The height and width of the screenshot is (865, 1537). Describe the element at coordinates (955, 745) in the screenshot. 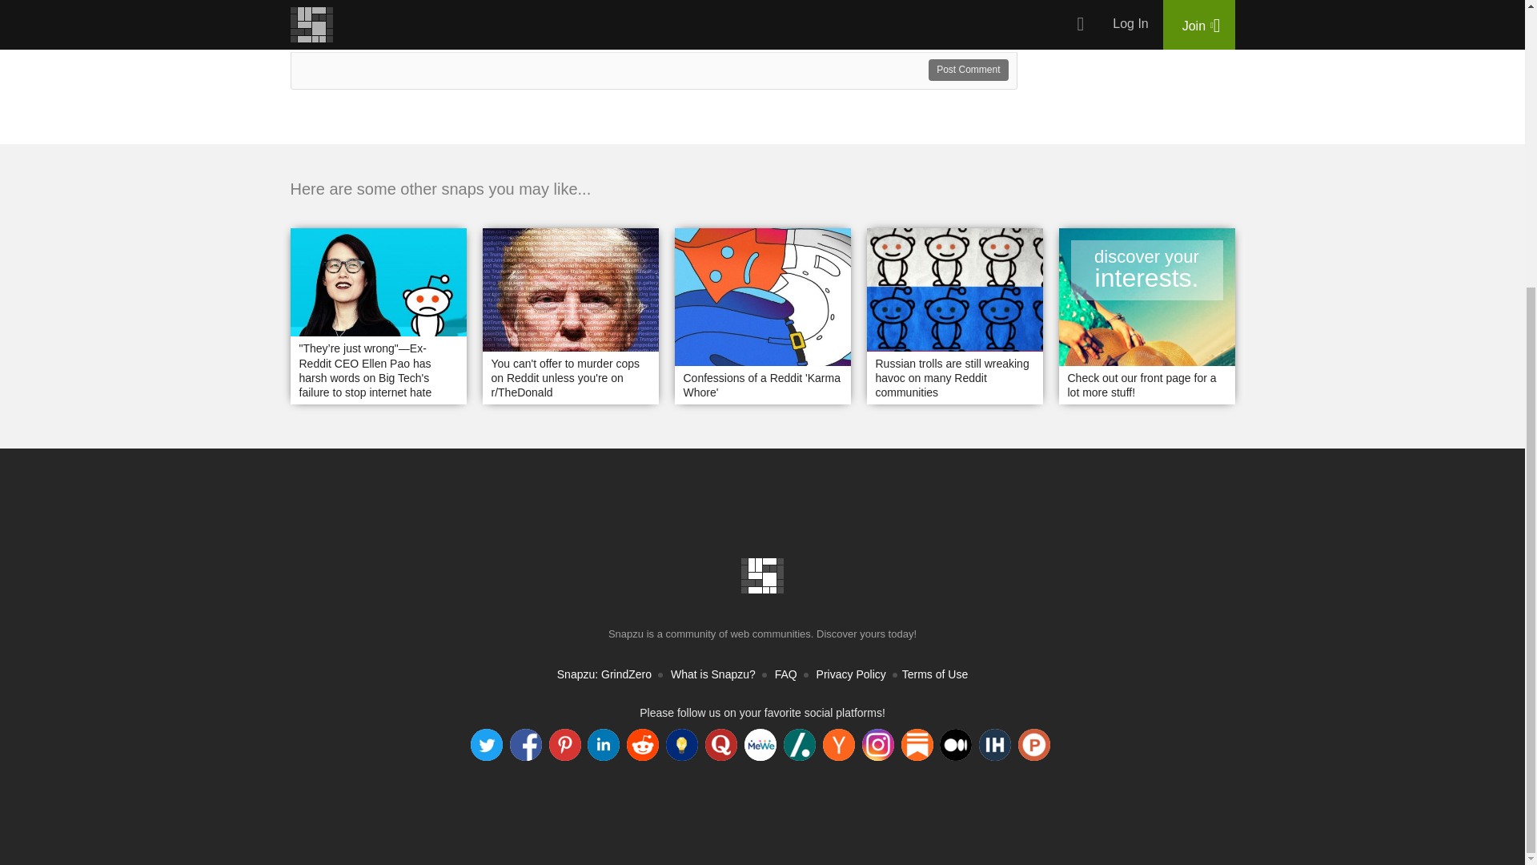

I see `Medium` at that location.